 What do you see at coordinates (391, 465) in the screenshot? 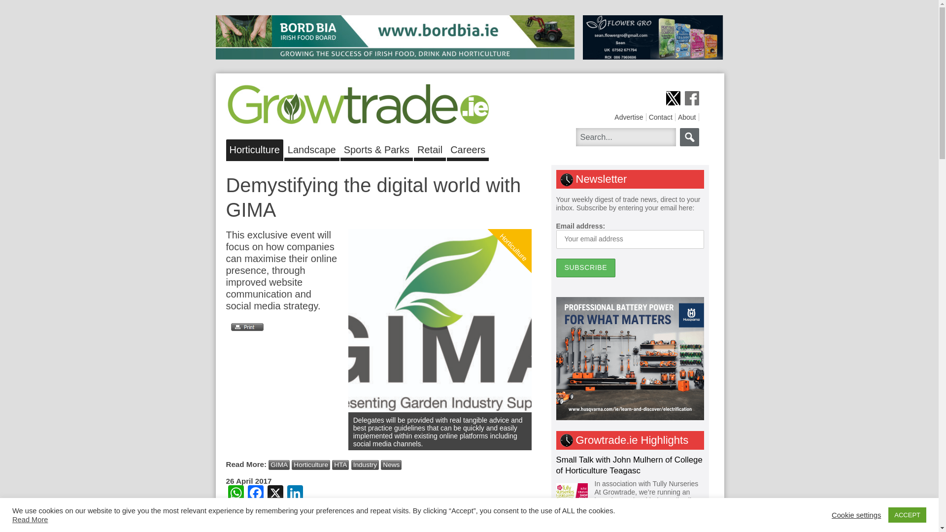
I see `News` at bounding box center [391, 465].